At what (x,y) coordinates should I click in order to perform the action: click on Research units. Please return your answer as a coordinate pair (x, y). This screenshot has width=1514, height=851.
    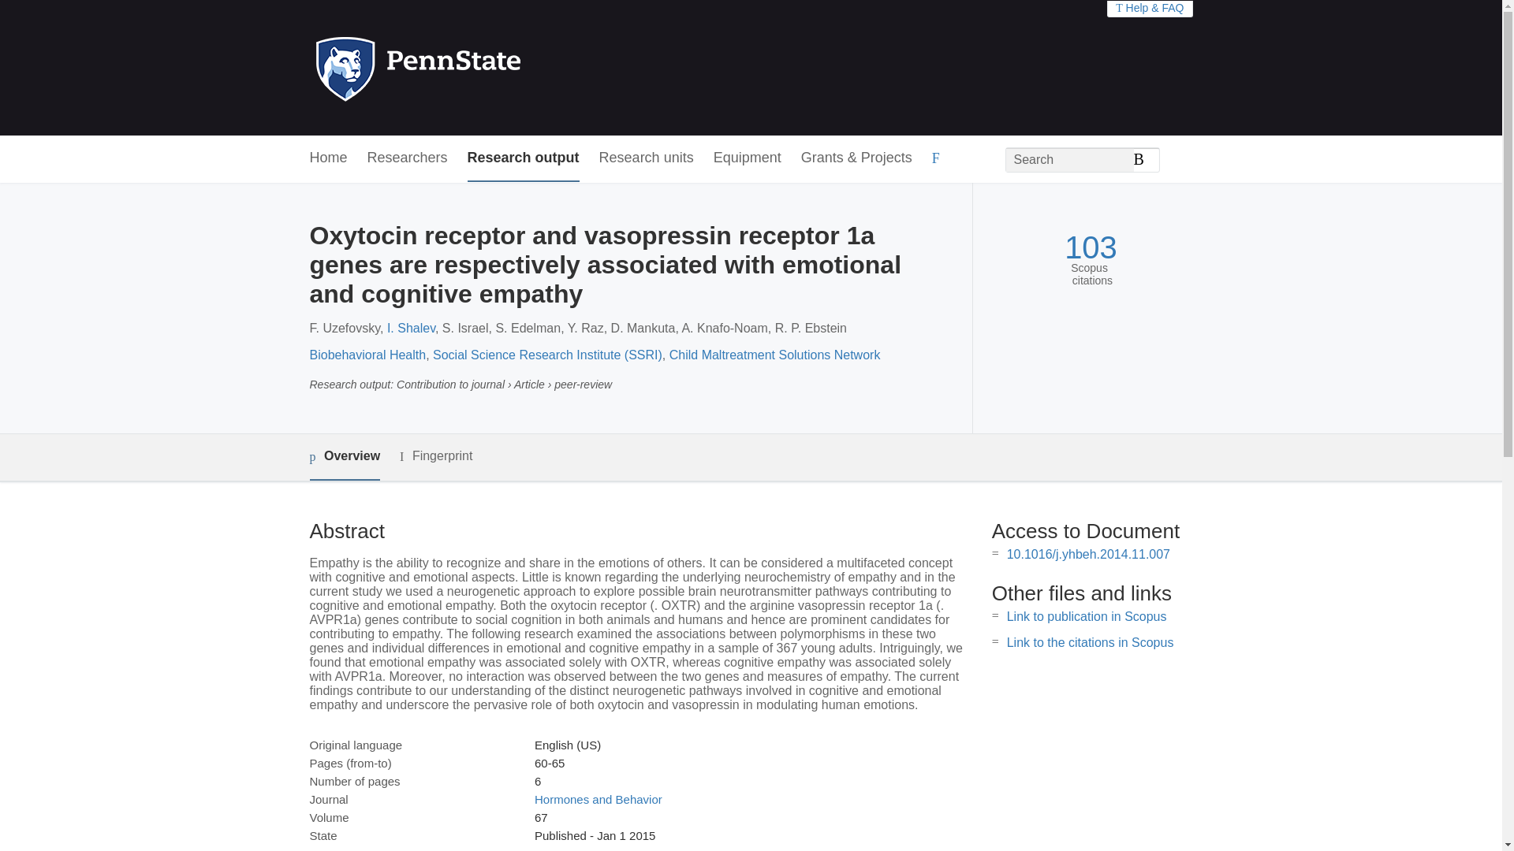
    Looking at the image, I should click on (647, 158).